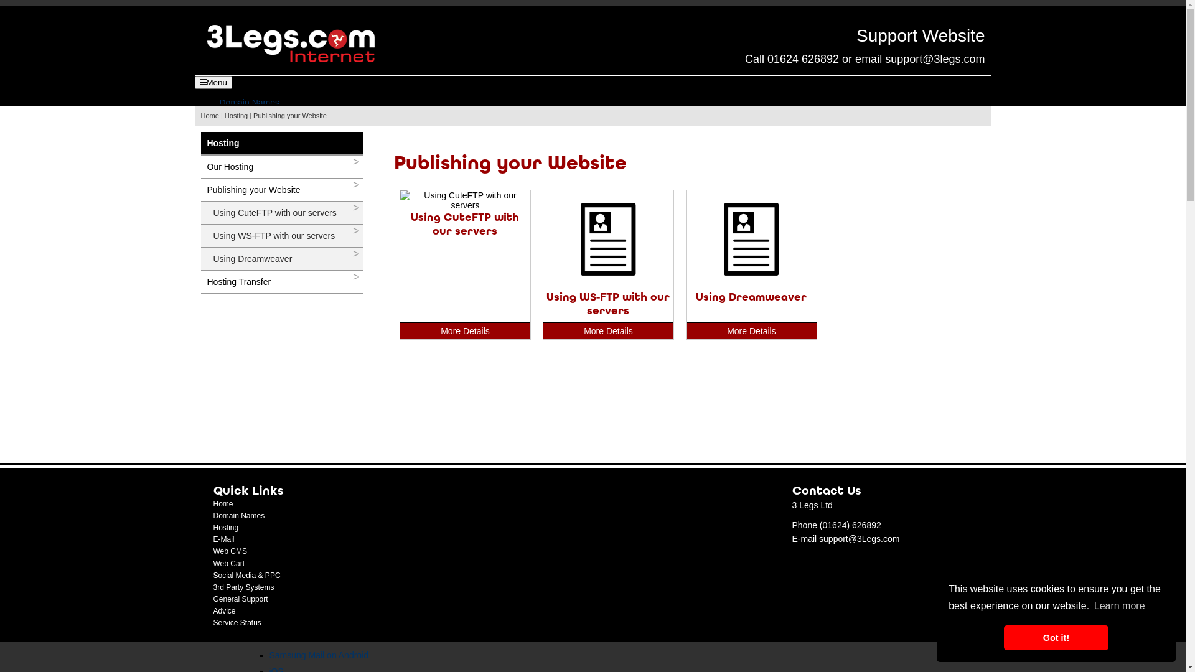 The height and width of the screenshot is (672, 1195). I want to click on Change of Nameserver Details, so click(329, 197).